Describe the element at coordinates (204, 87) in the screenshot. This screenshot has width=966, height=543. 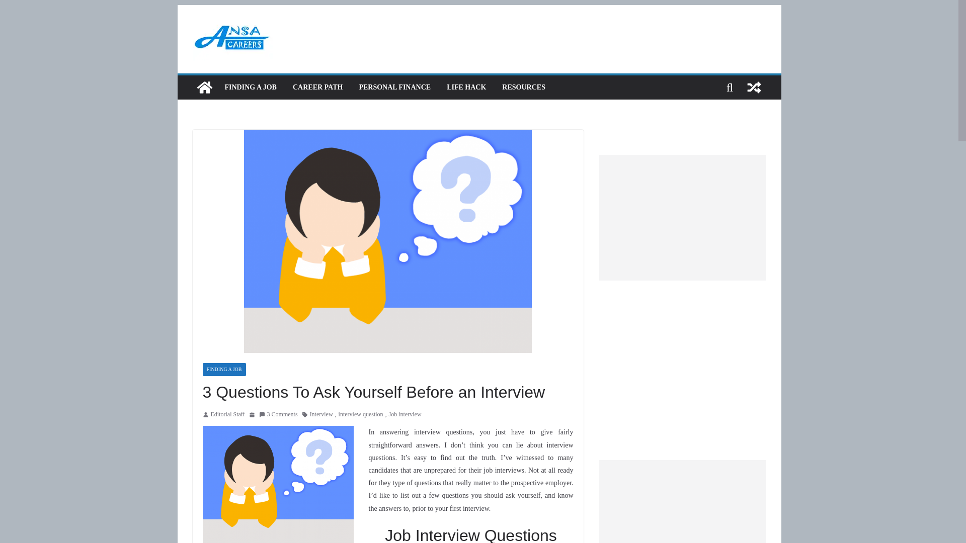
I see `Ansa Careers` at that location.